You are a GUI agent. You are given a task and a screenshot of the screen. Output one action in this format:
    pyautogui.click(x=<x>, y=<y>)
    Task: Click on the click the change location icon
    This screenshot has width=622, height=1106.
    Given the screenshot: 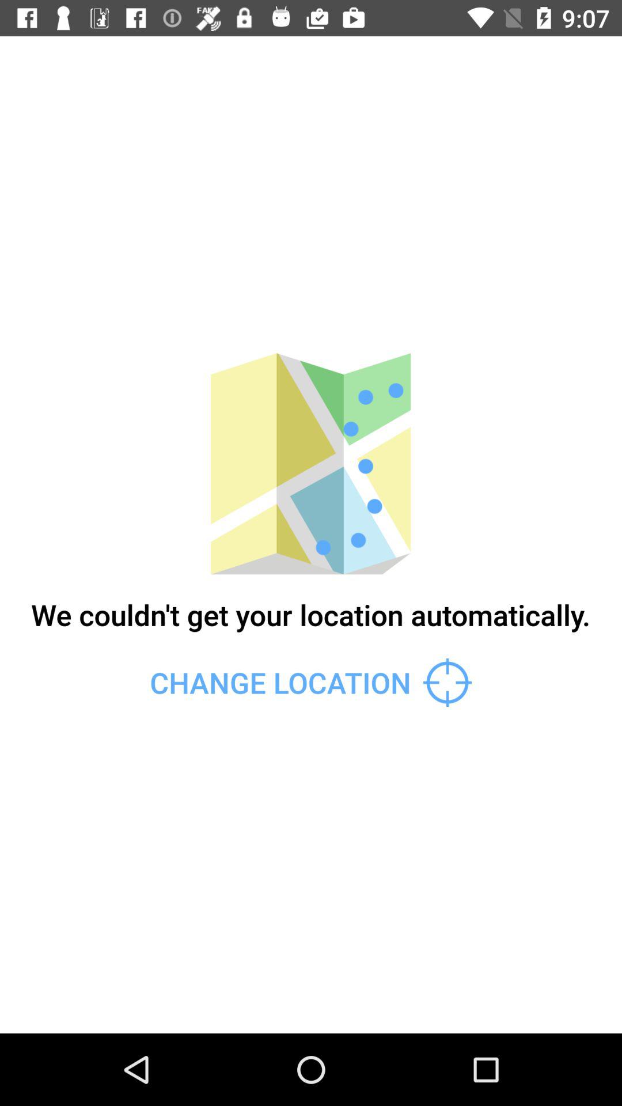 What is the action you would take?
    pyautogui.click(x=310, y=682)
    